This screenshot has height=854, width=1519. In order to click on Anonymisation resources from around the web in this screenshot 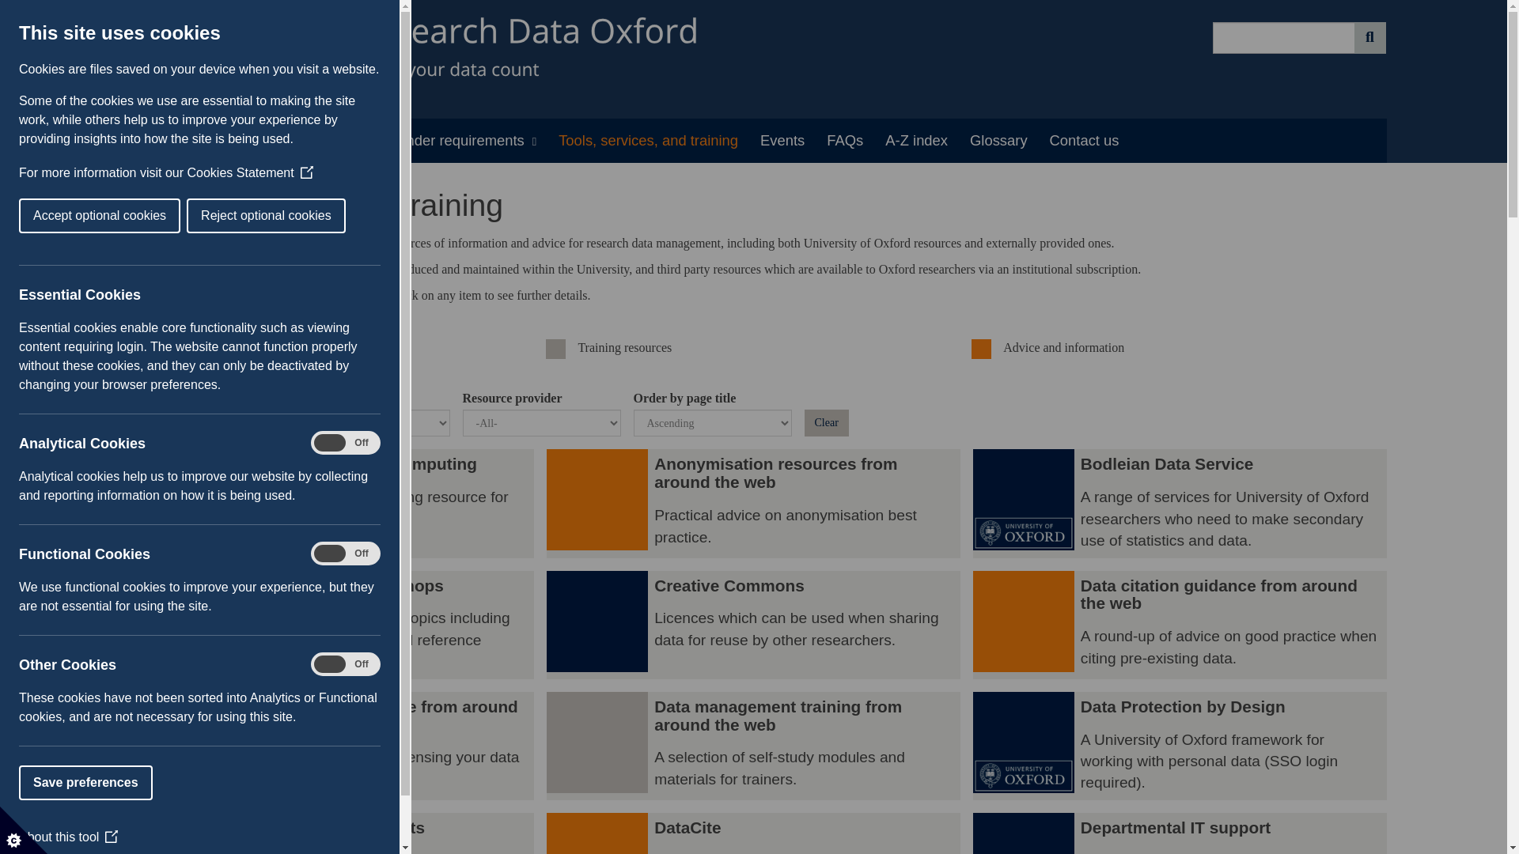, I will do `click(597, 503)`.